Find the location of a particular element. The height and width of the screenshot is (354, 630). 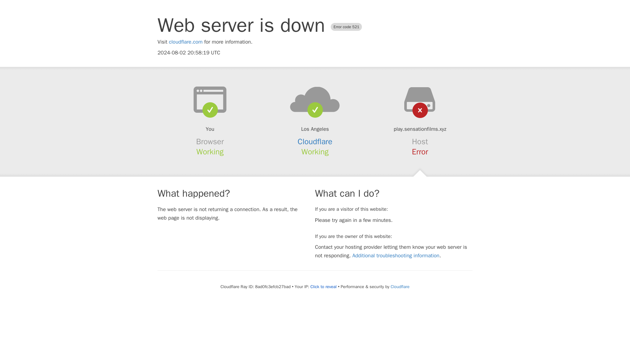

Cloudflare is located at coordinates (400, 286).